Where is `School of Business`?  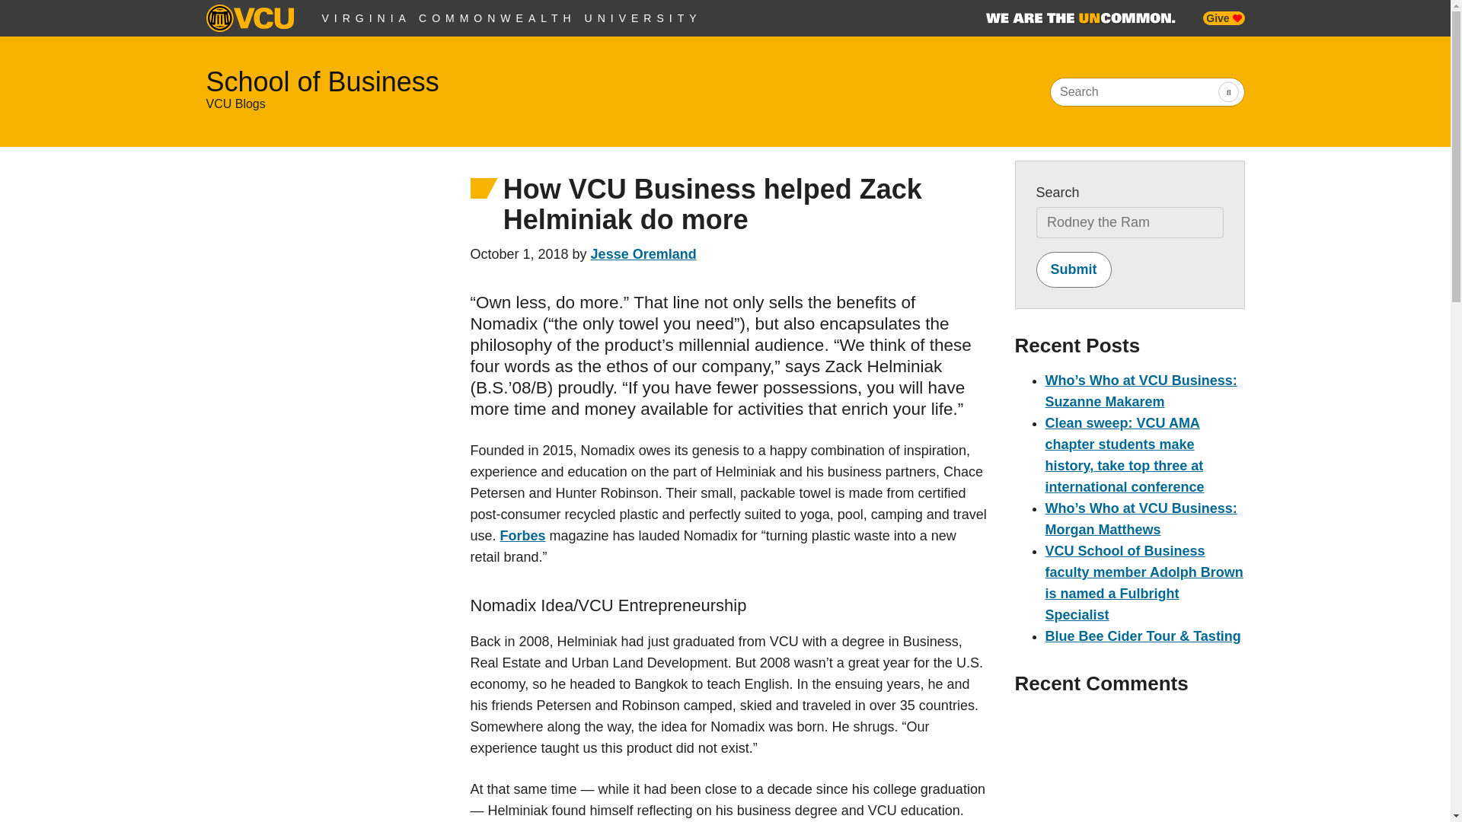 School of Business is located at coordinates (322, 82).